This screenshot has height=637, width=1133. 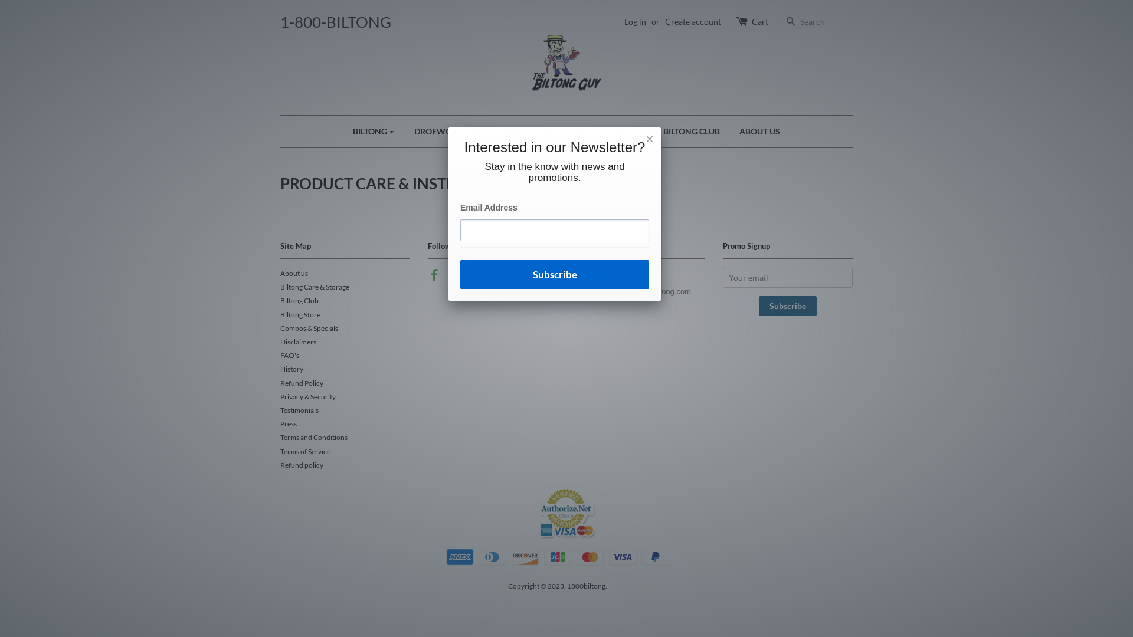 I want to click on Instagram, so click(x=455, y=277).